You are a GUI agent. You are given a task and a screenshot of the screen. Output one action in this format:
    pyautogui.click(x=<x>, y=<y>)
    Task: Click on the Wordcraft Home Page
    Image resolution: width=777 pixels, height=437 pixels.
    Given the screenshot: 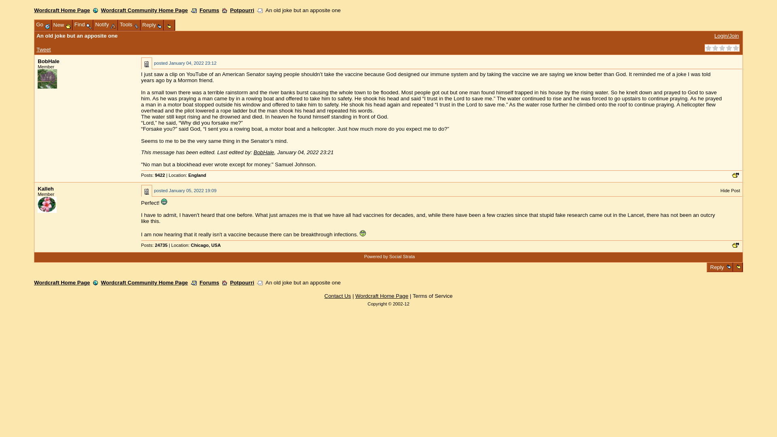 What is the action you would take?
    pyautogui.click(x=62, y=11)
    